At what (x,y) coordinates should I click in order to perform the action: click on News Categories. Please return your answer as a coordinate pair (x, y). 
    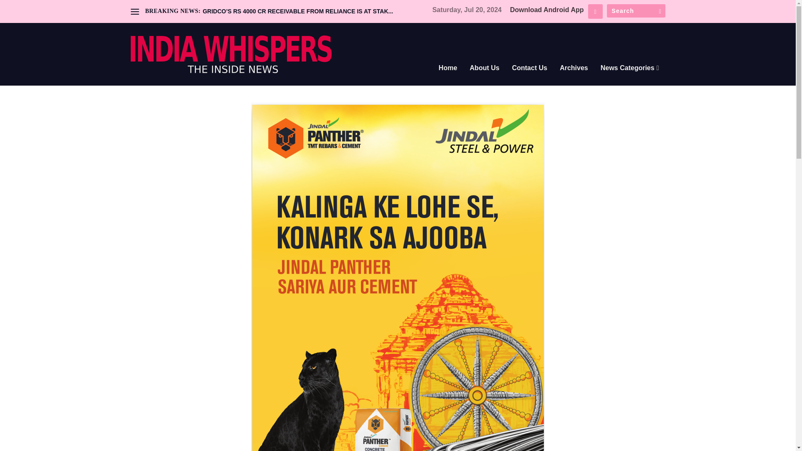
    Looking at the image, I should click on (630, 79).